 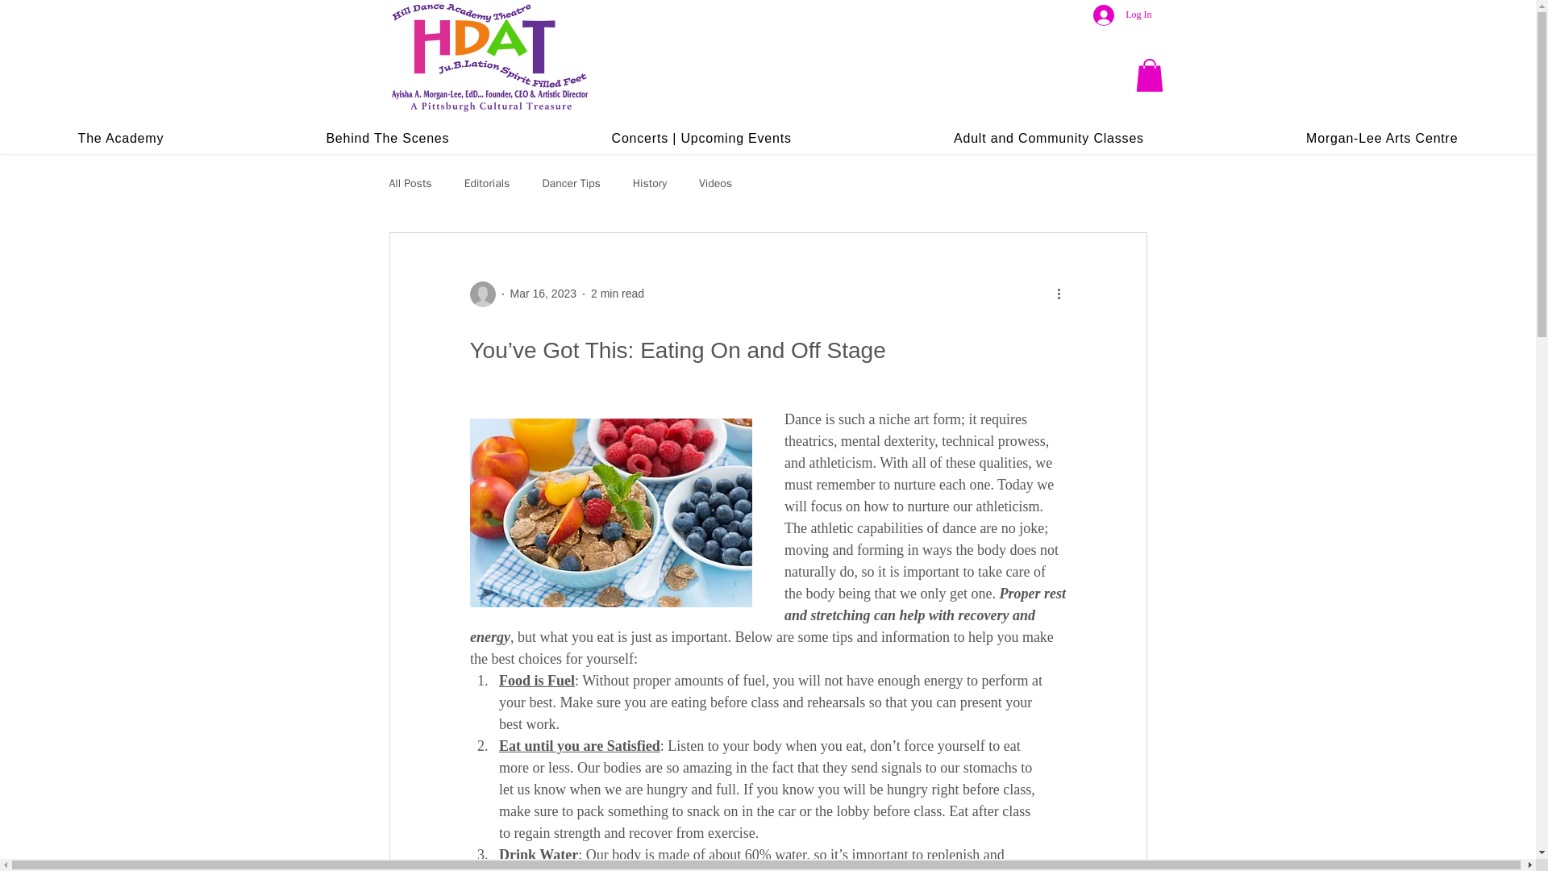 What do you see at coordinates (650, 184) in the screenshot?
I see `History` at bounding box center [650, 184].